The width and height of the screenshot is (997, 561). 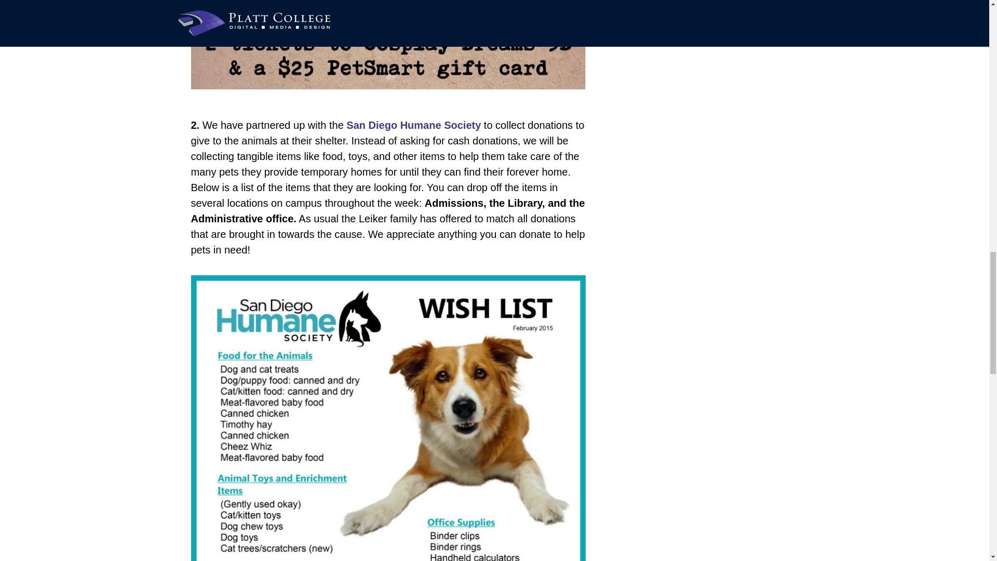 I want to click on San Diego Humane Society, so click(x=413, y=125).